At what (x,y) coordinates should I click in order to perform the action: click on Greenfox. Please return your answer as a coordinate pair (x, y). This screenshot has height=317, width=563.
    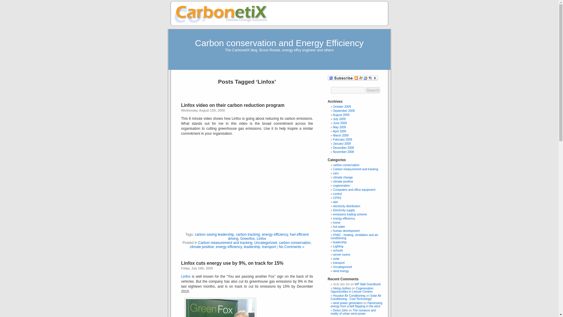
    Looking at the image, I should click on (247, 238).